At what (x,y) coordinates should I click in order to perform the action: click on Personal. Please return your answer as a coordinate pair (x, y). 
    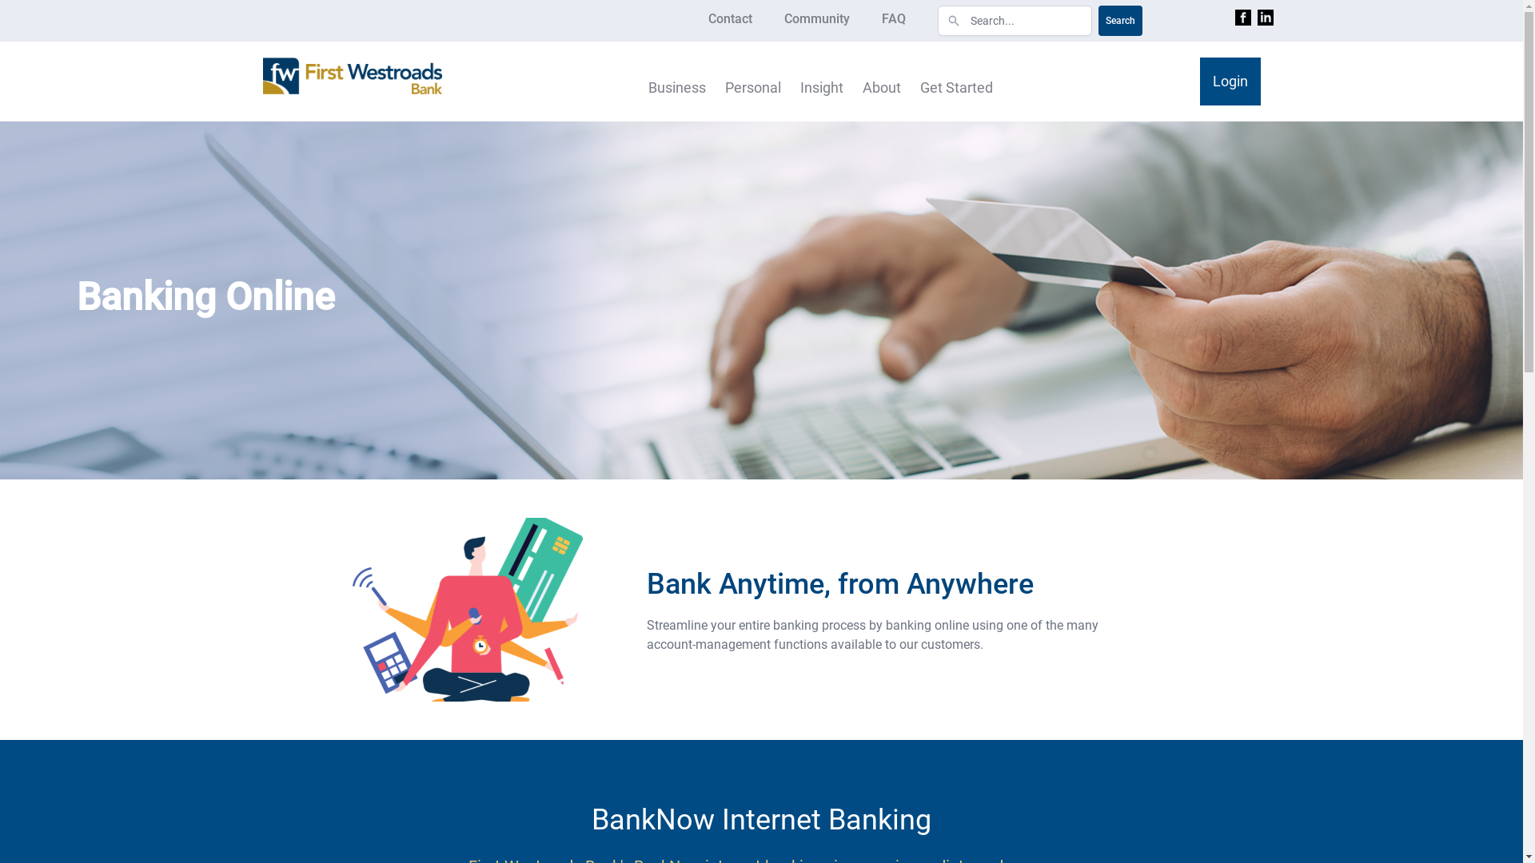
    Looking at the image, I should click on (753, 82).